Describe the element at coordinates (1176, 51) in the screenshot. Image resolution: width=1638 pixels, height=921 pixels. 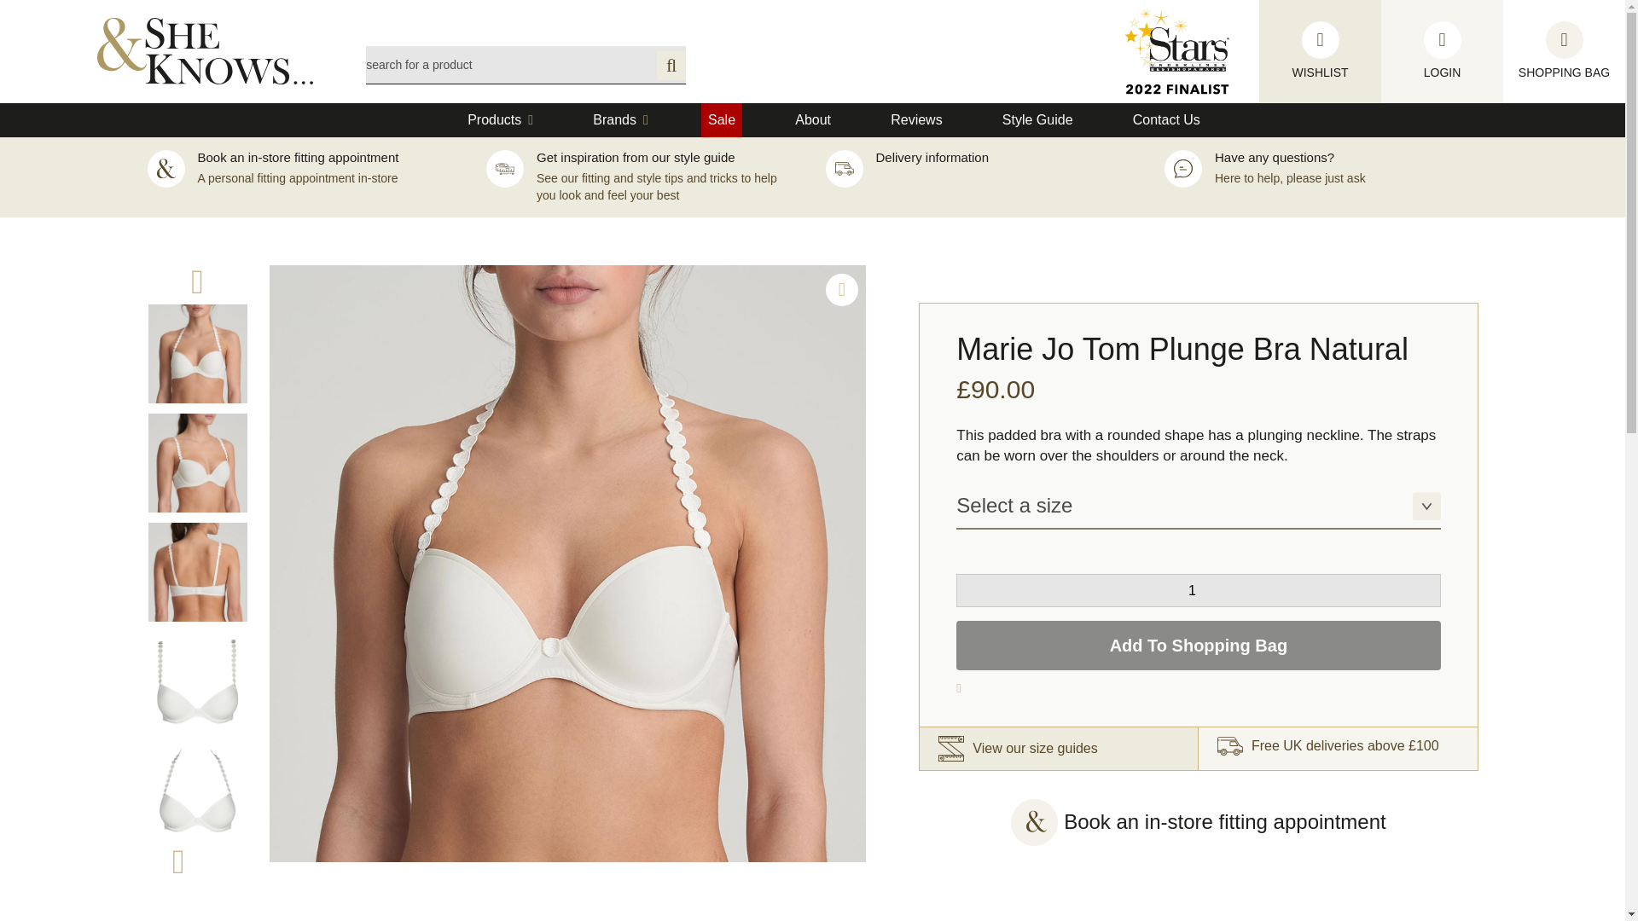
I see `star` at that location.